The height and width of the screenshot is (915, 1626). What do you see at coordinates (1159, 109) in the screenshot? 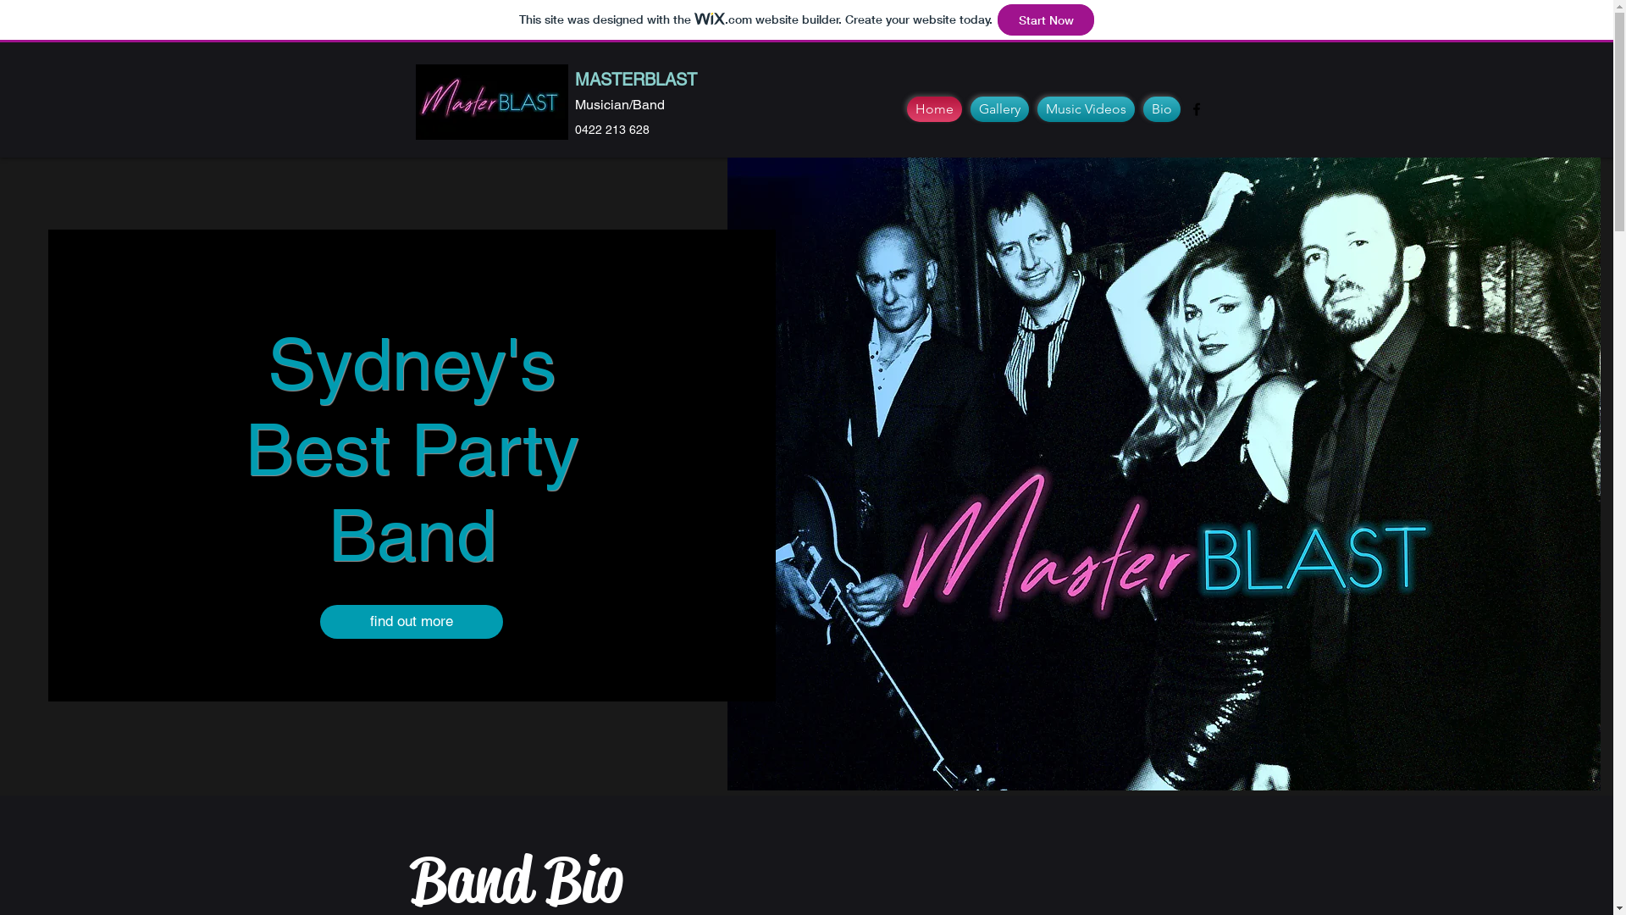
I see `Bio` at bounding box center [1159, 109].